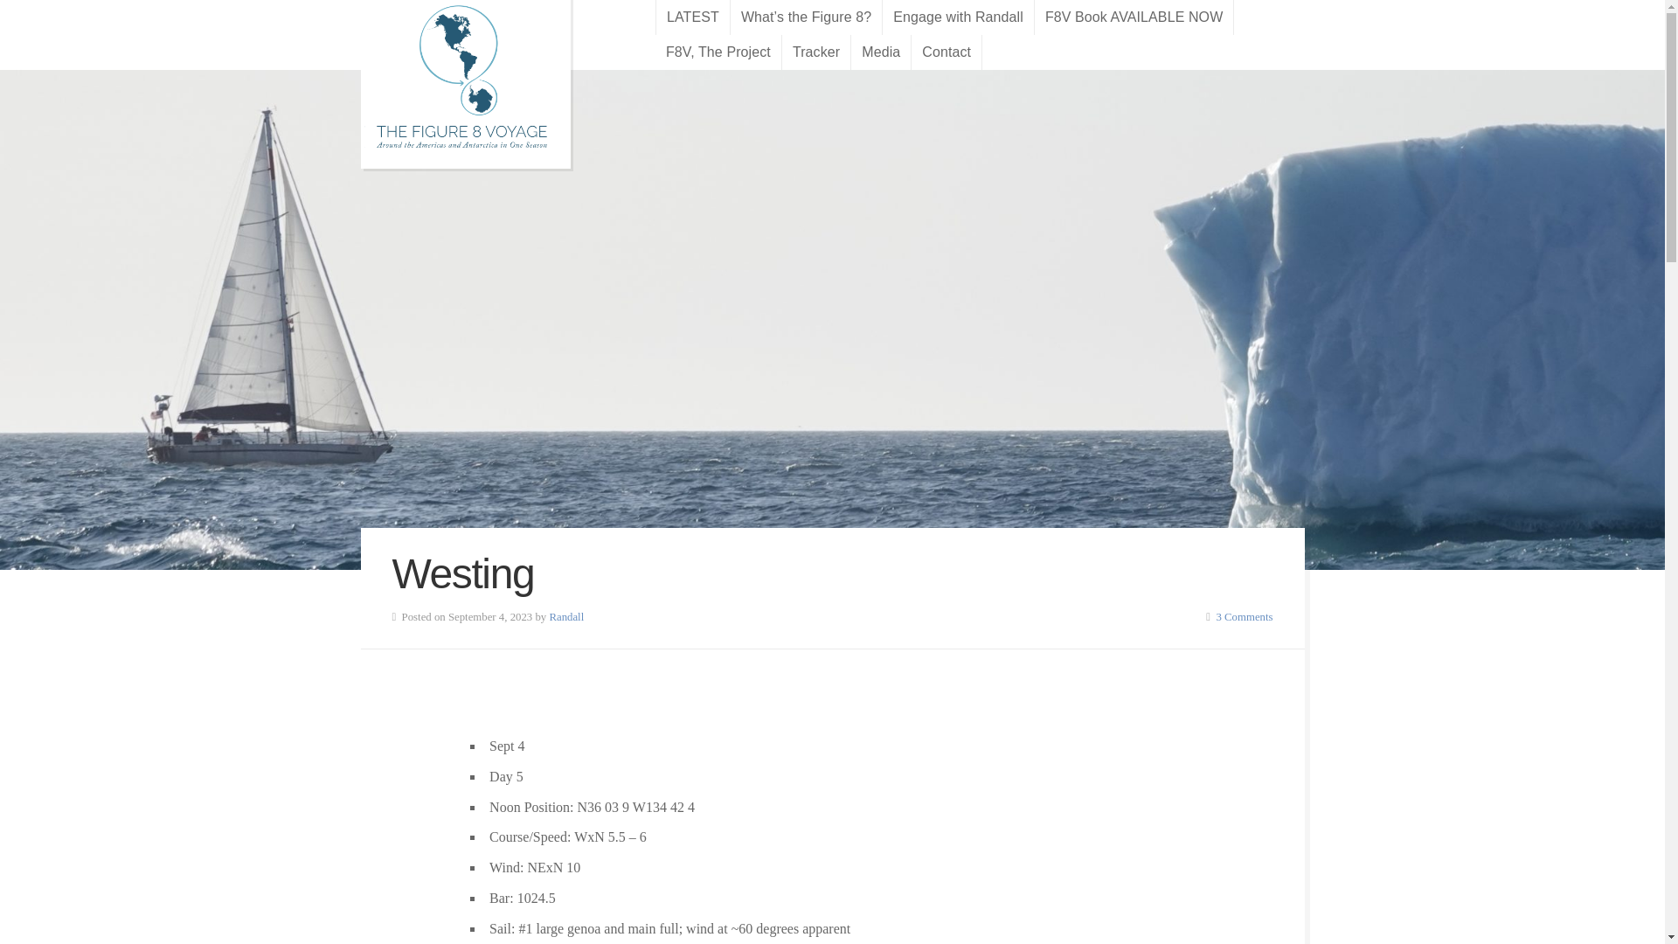 This screenshot has width=1678, height=944. What do you see at coordinates (566, 616) in the screenshot?
I see `Randall` at bounding box center [566, 616].